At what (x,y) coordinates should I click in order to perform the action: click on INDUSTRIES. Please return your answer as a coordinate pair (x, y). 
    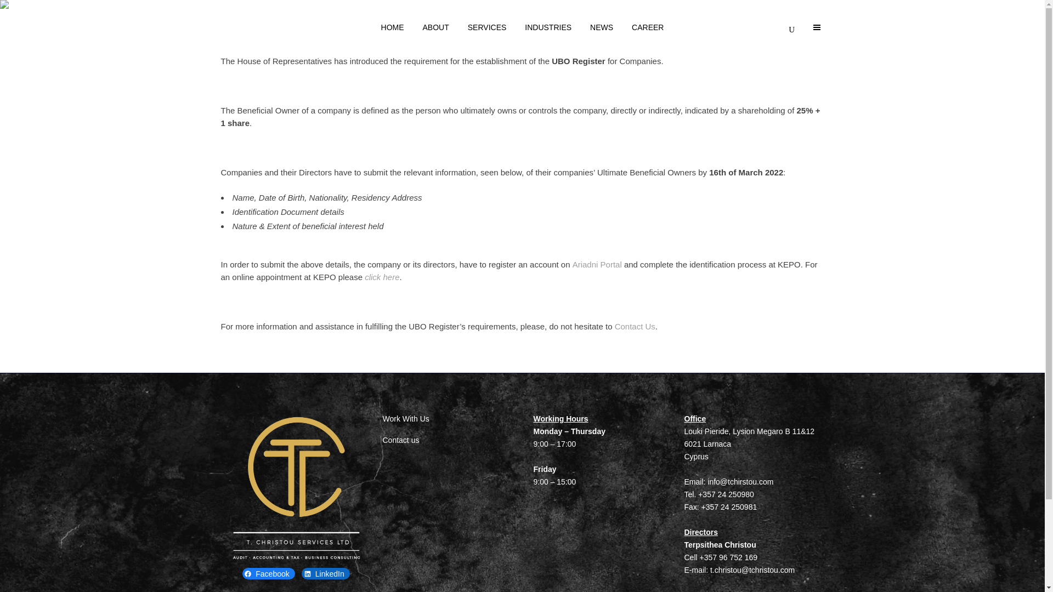
    Looking at the image, I should click on (548, 27).